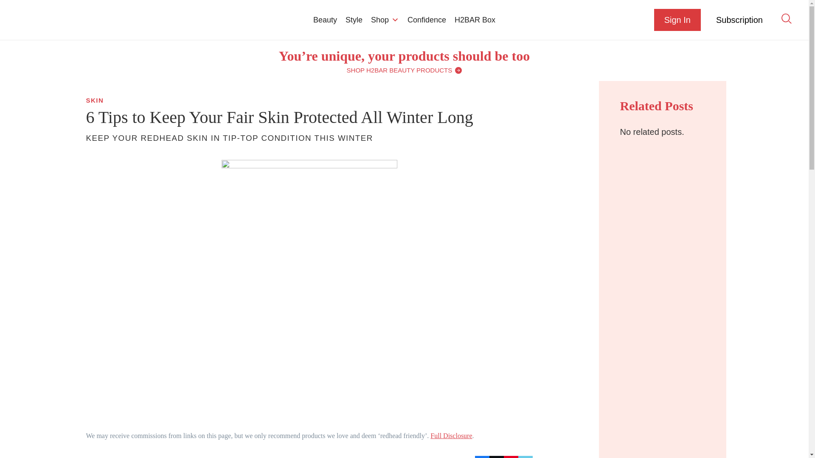 Image resolution: width=815 pixels, height=458 pixels. What do you see at coordinates (677, 20) in the screenshot?
I see `Sign In` at bounding box center [677, 20].